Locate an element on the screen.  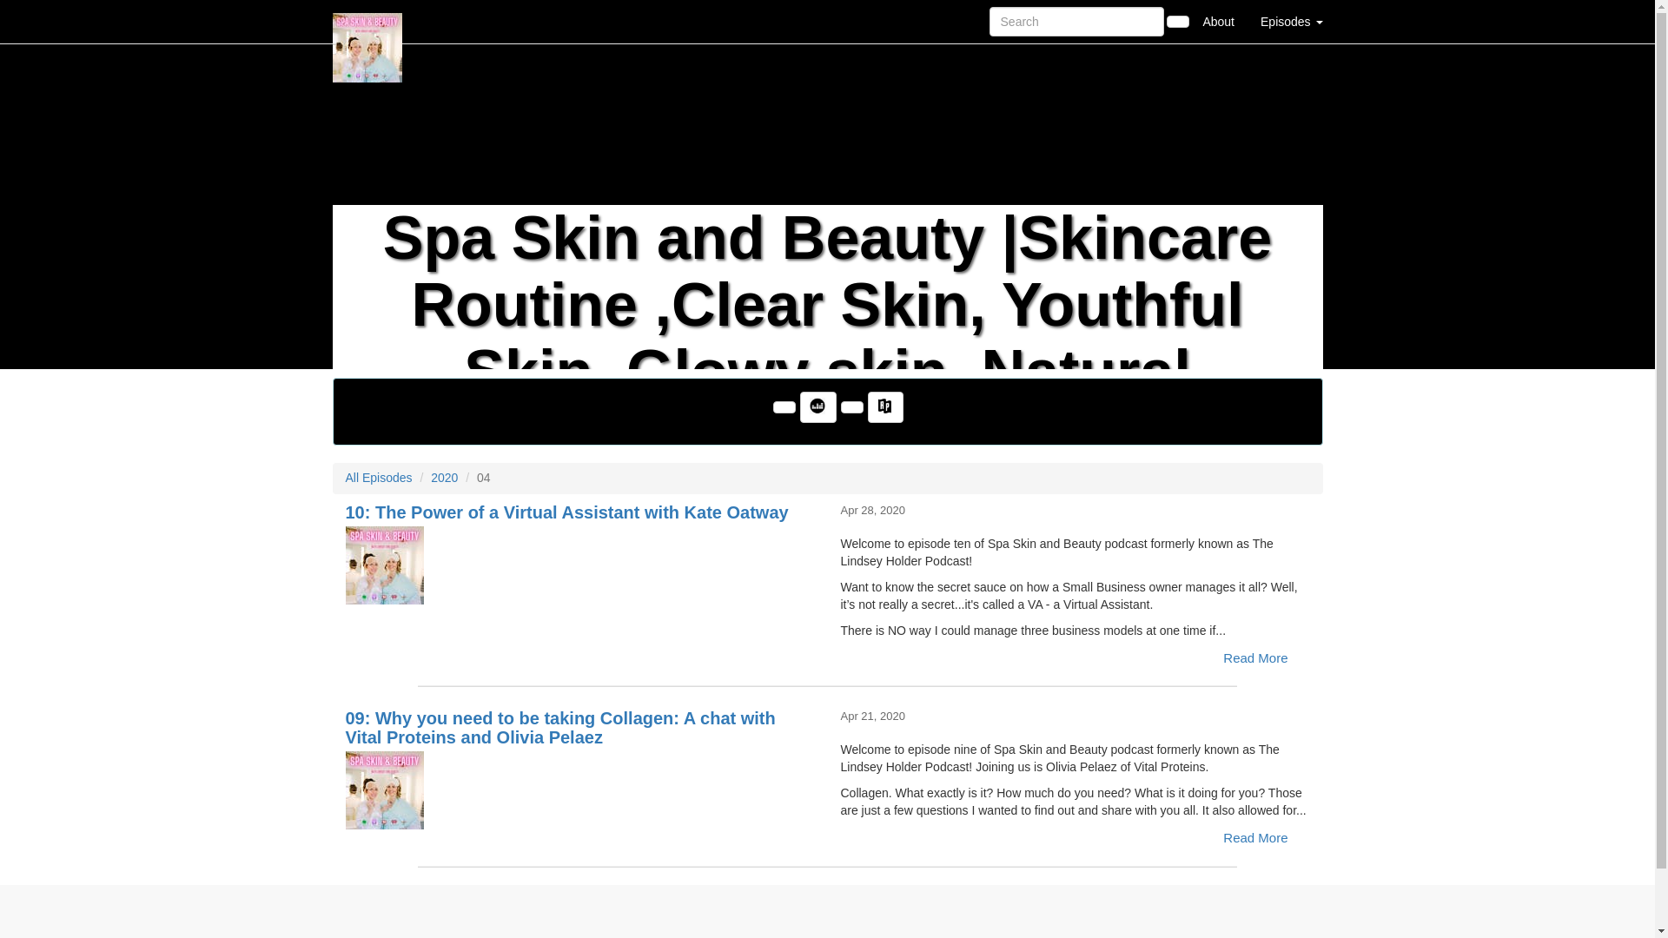
About is located at coordinates (1218, 21).